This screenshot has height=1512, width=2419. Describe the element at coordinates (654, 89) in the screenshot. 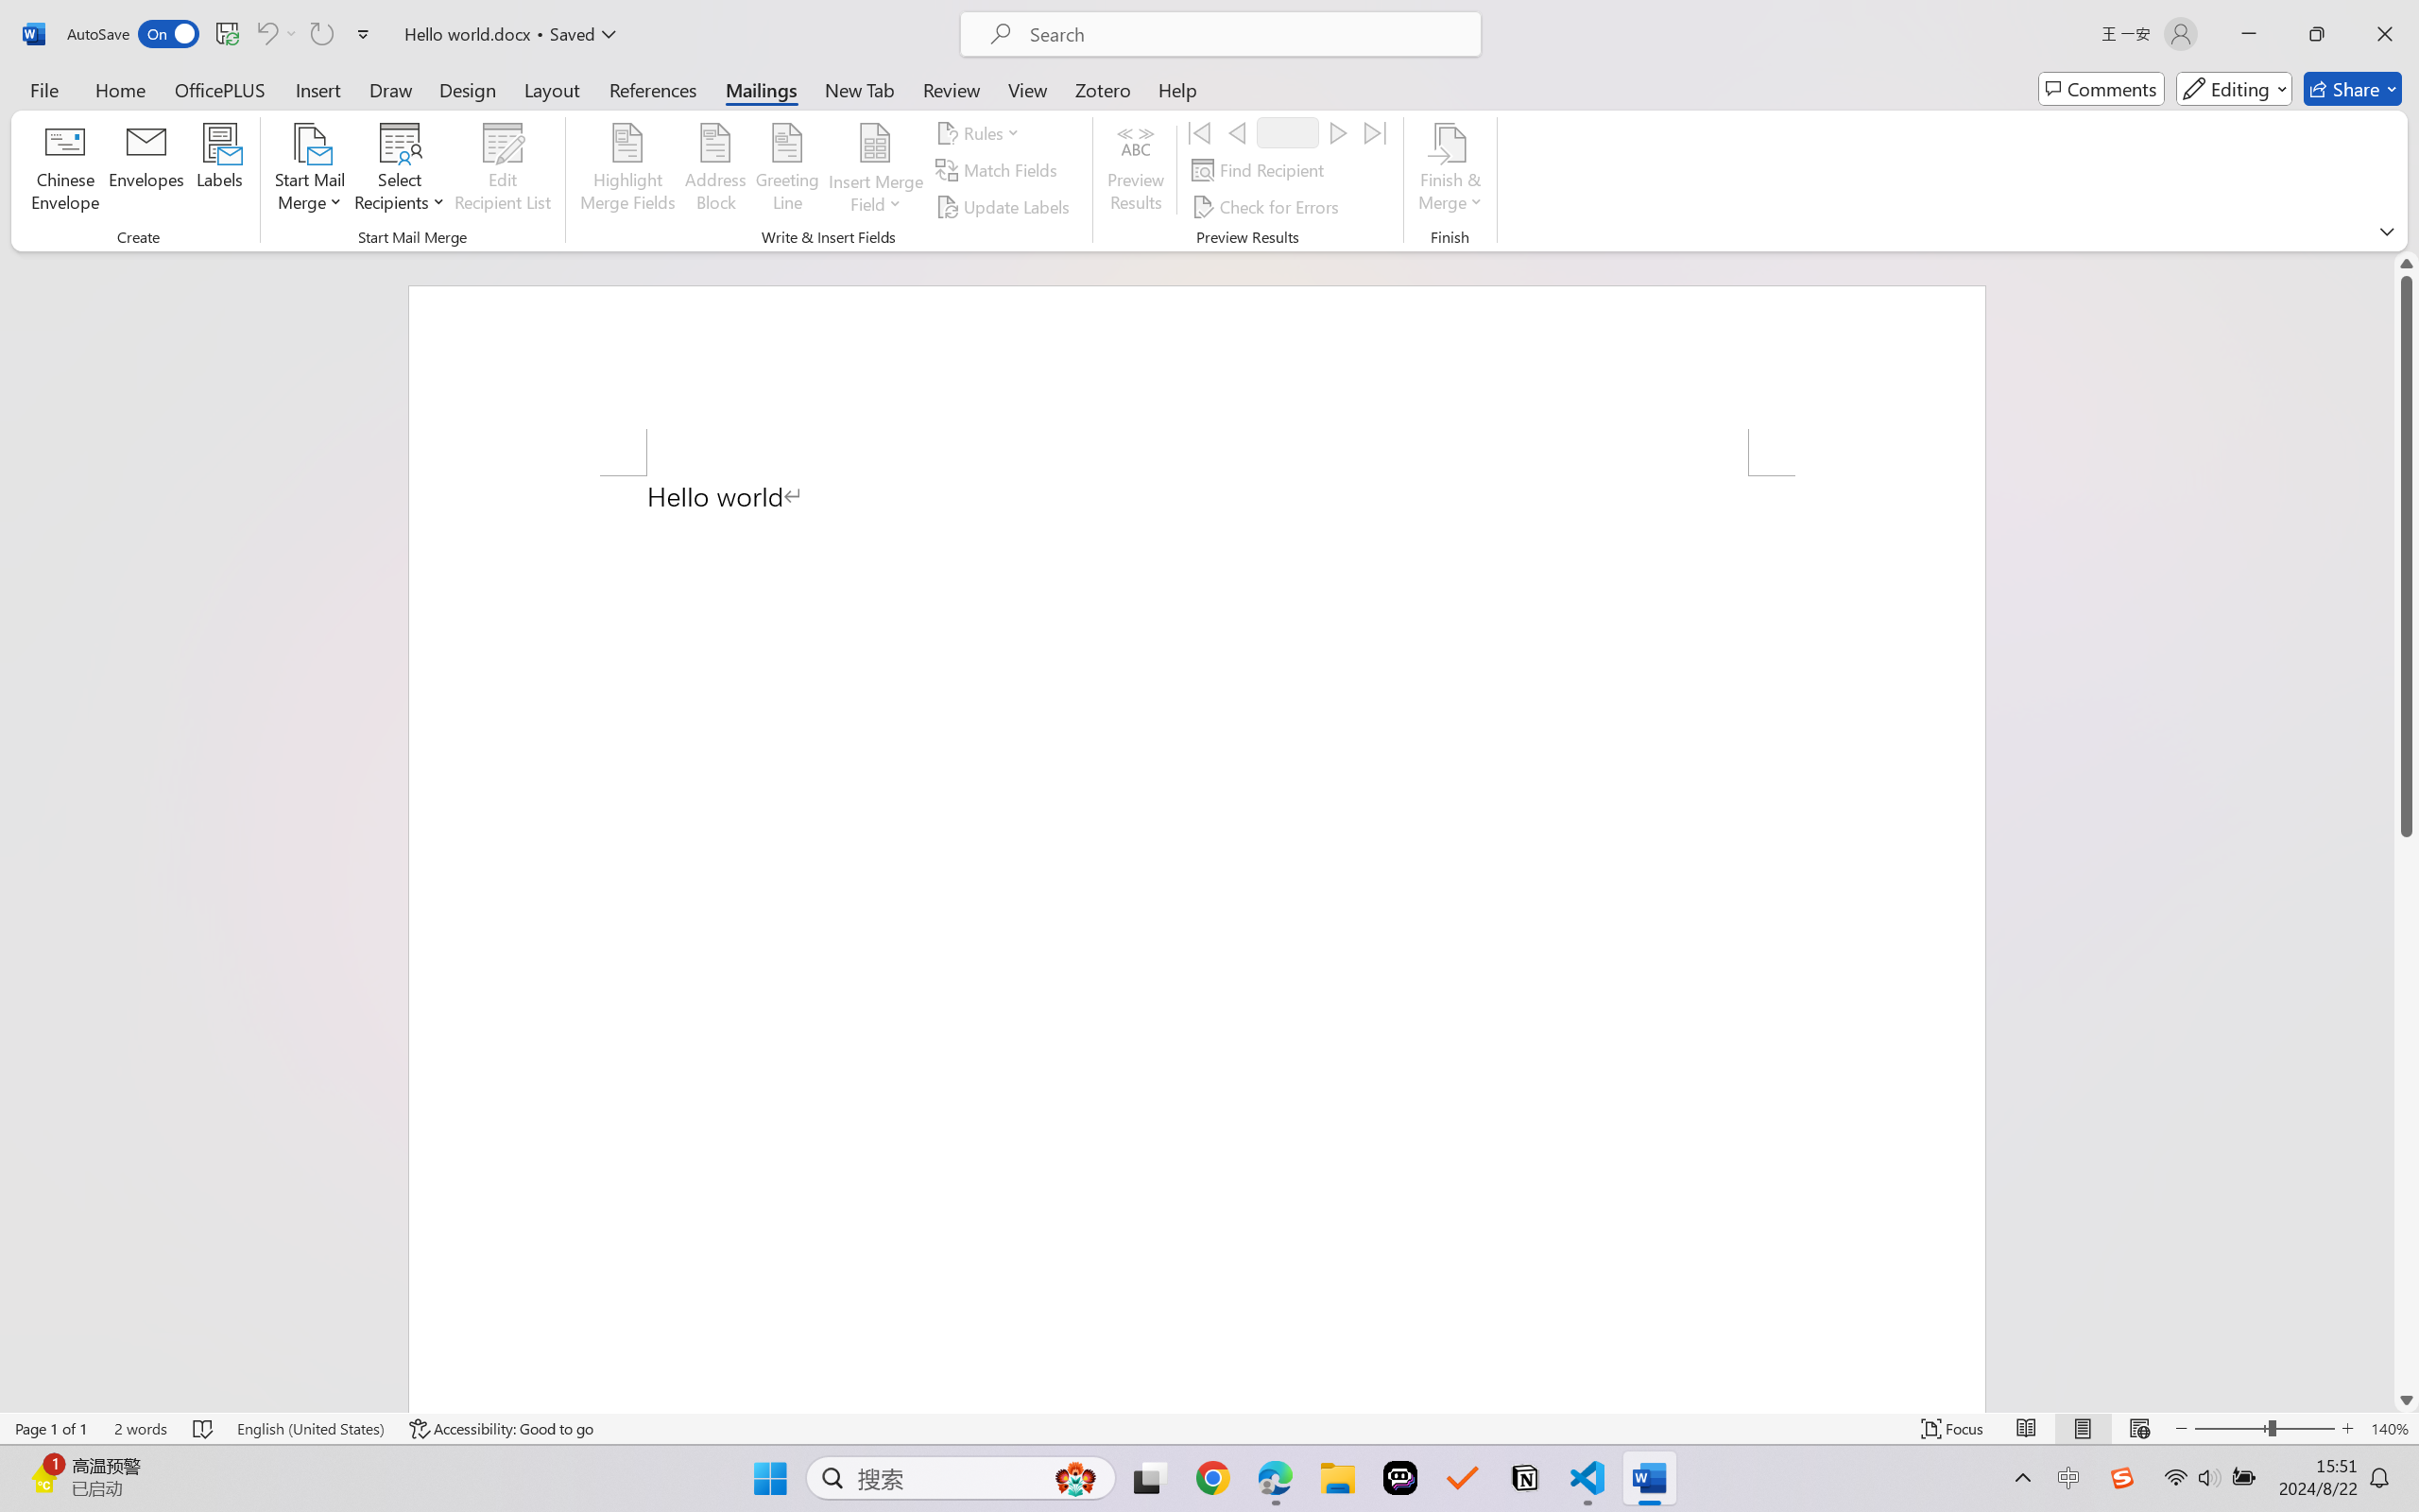

I see `References` at that location.